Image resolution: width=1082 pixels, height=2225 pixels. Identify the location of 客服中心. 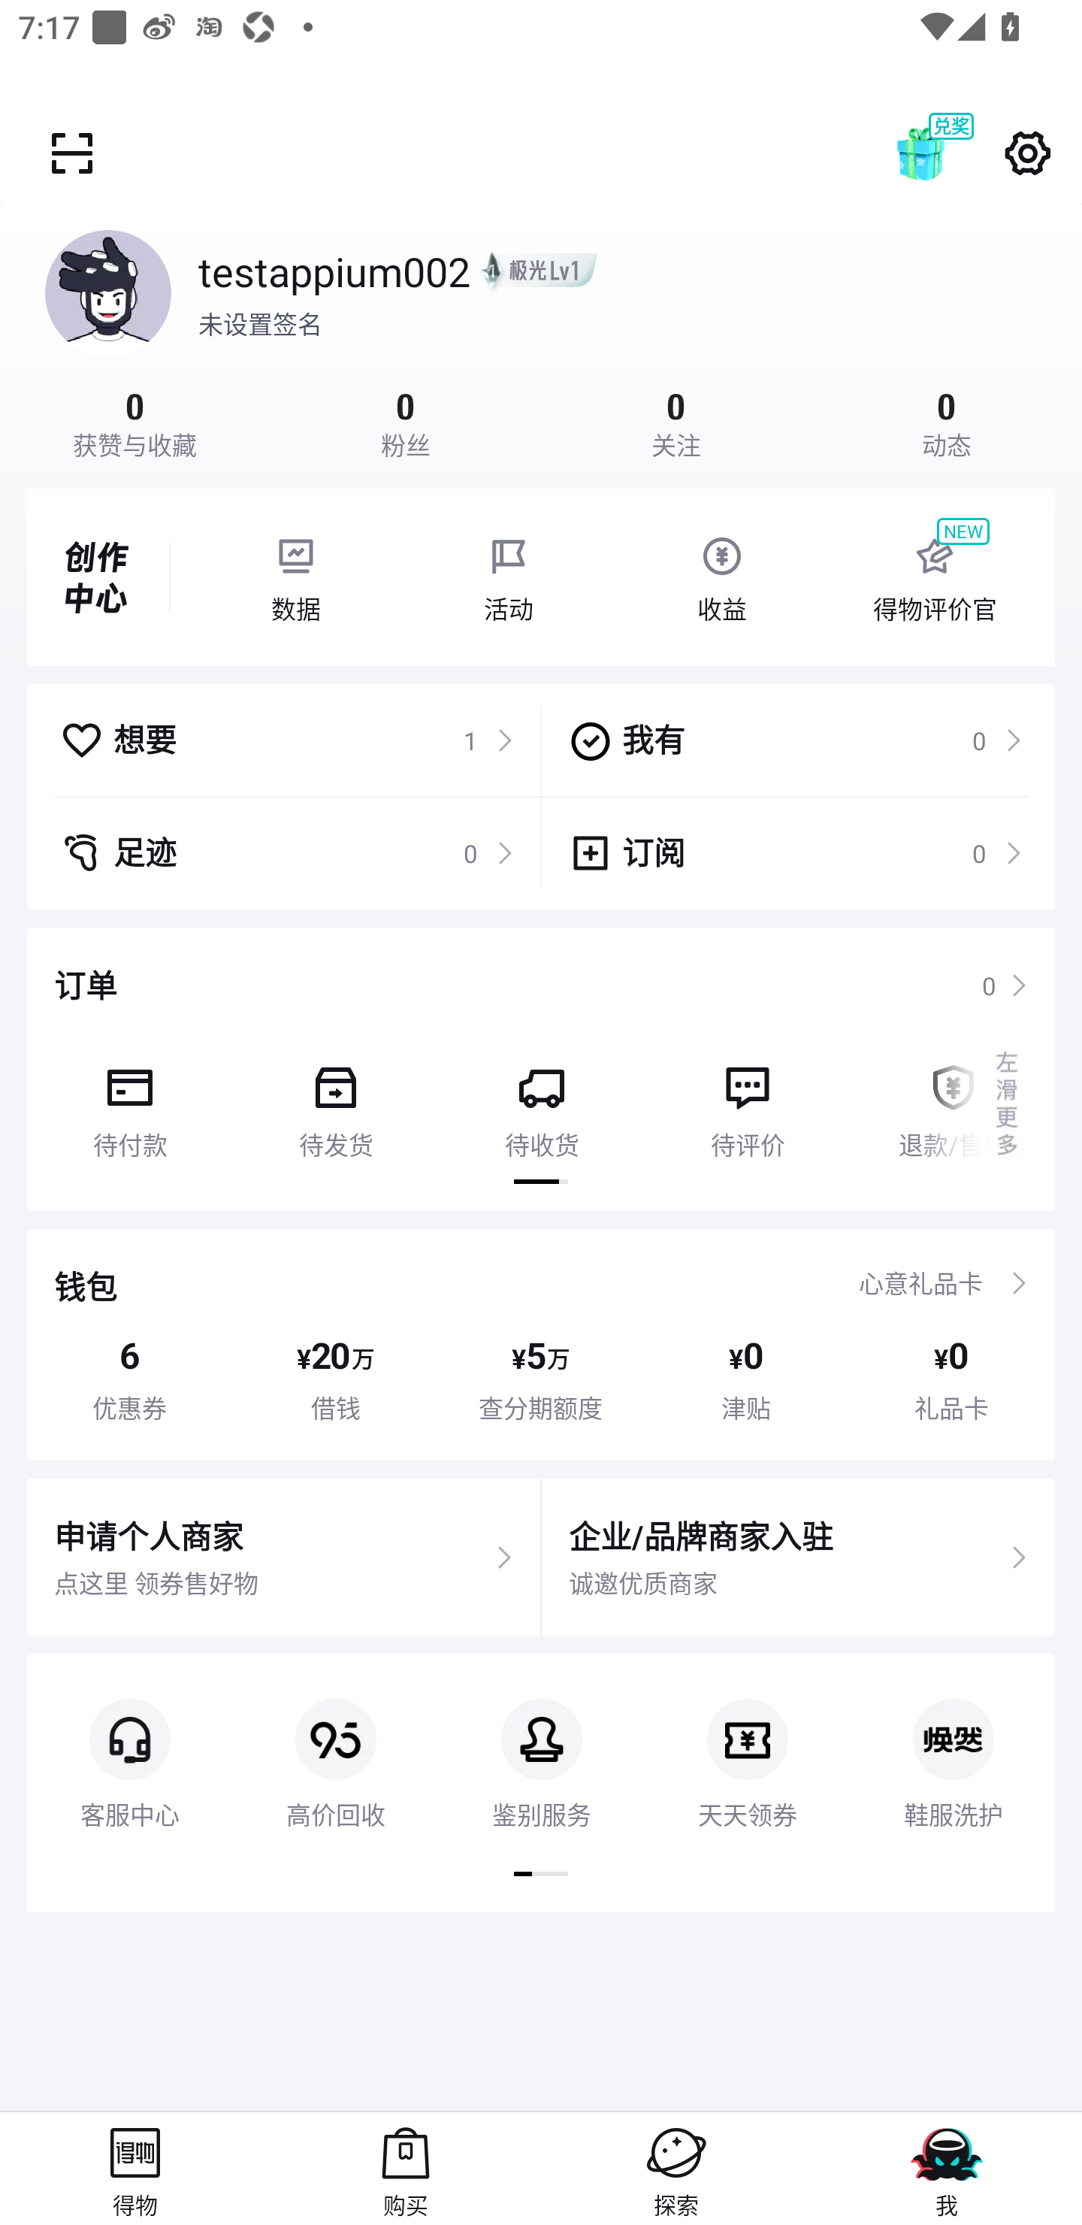
(129, 1742).